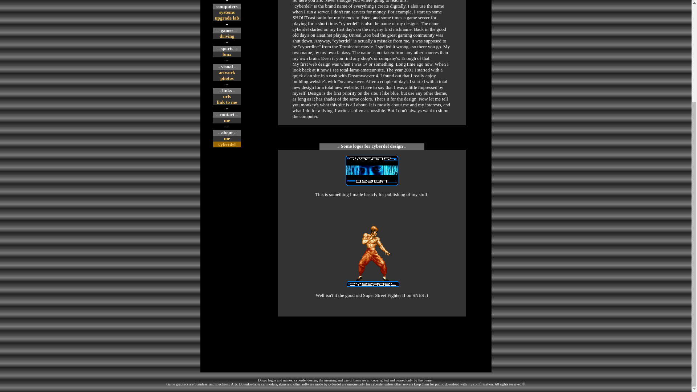  Describe the element at coordinates (227, 54) in the screenshot. I see `bmx` at that location.